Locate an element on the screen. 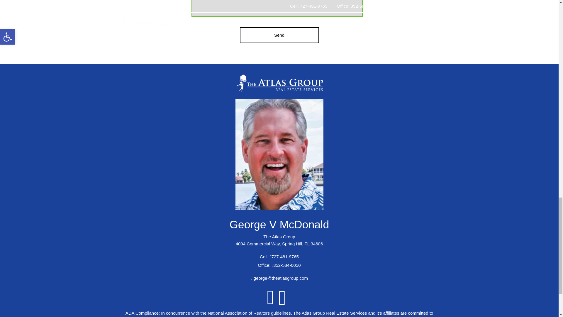 The height and width of the screenshot is (317, 563). Send is located at coordinates (279, 35).